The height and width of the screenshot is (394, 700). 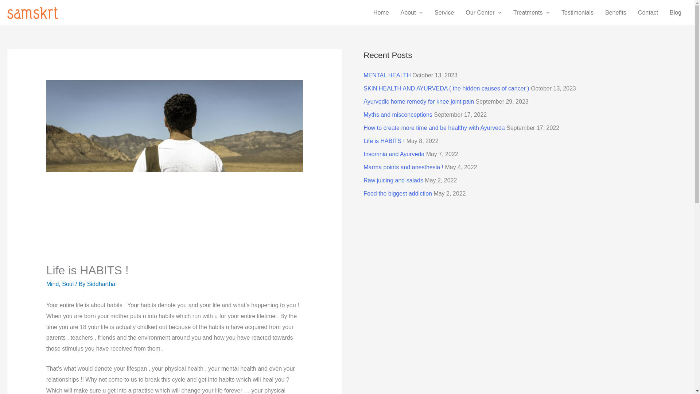 I want to click on View all posts by Siddhartha, so click(x=101, y=284).